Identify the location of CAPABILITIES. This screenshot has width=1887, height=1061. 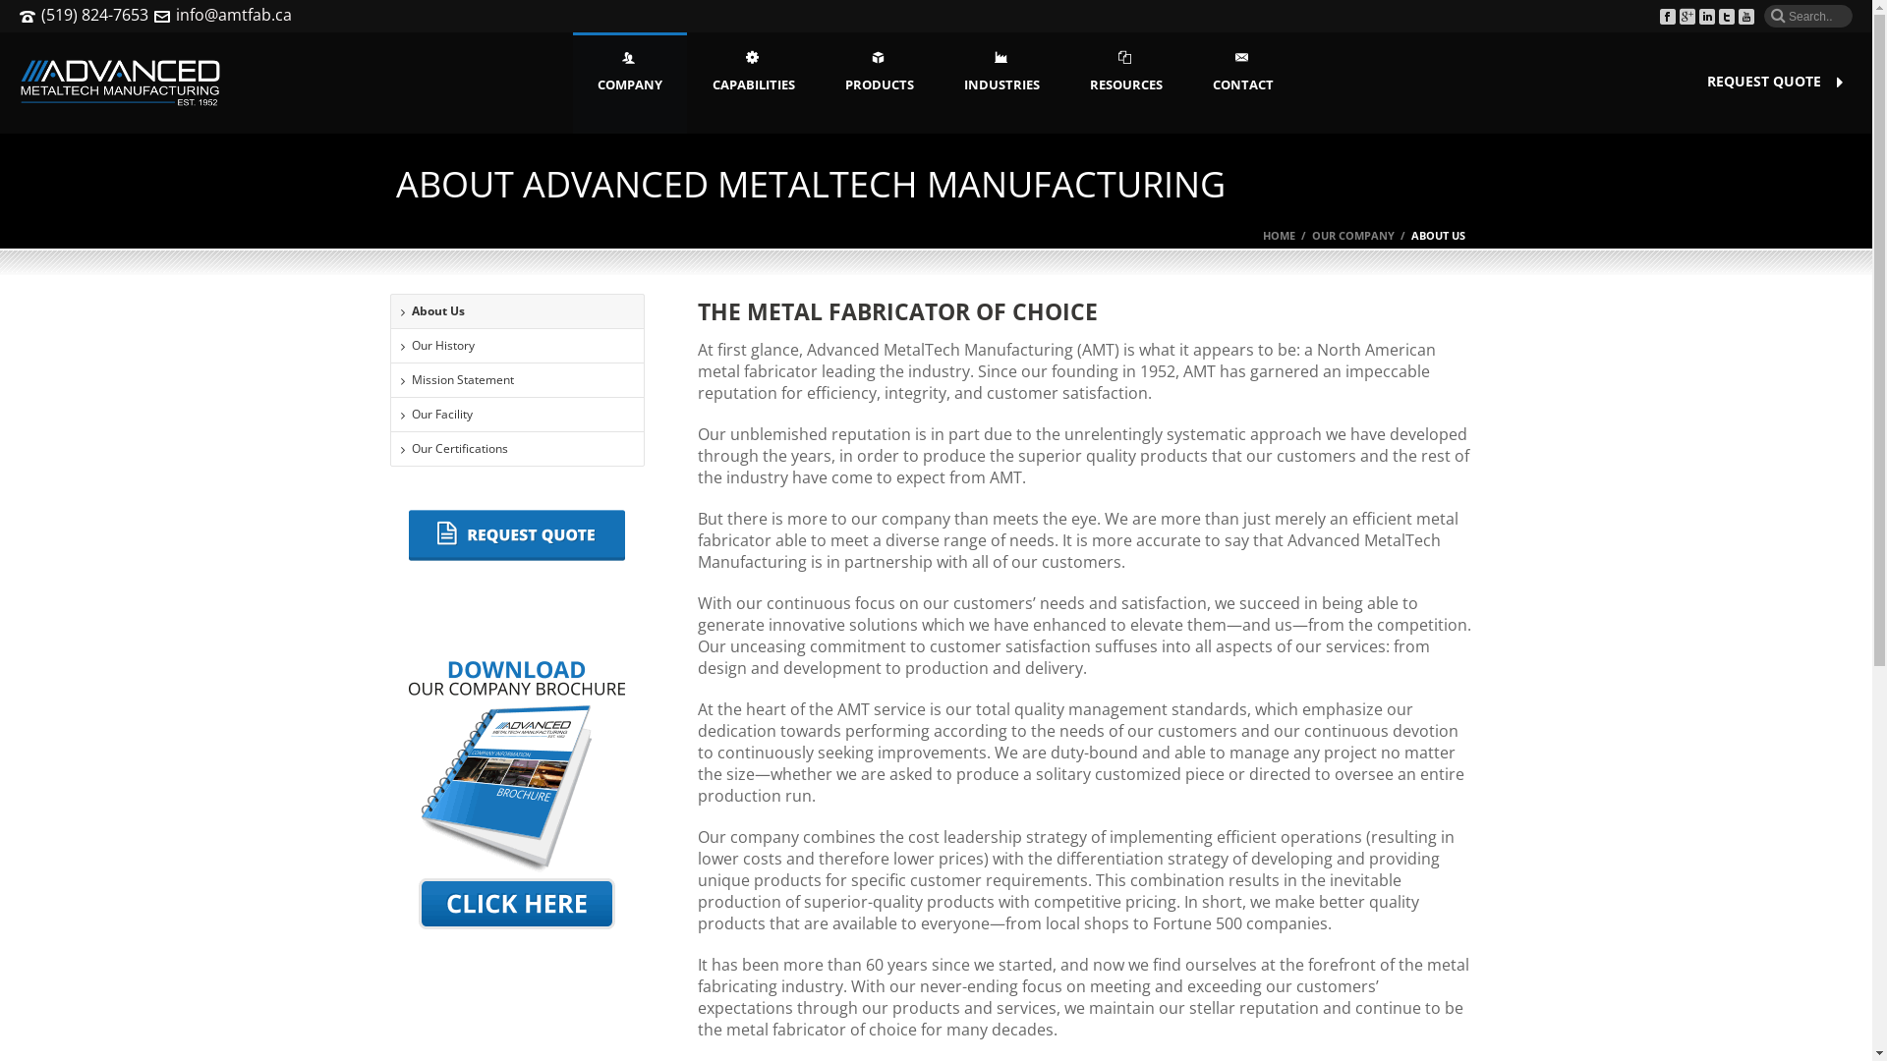
(754, 83).